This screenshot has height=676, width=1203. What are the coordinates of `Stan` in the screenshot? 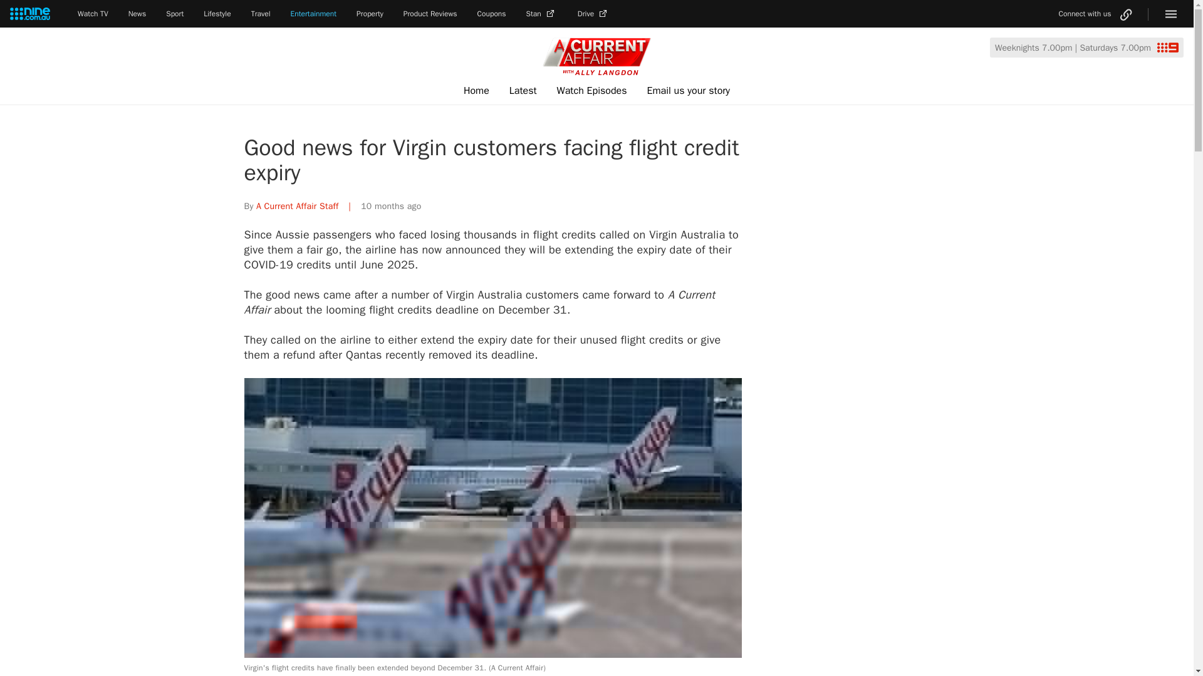 It's located at (542, 14).